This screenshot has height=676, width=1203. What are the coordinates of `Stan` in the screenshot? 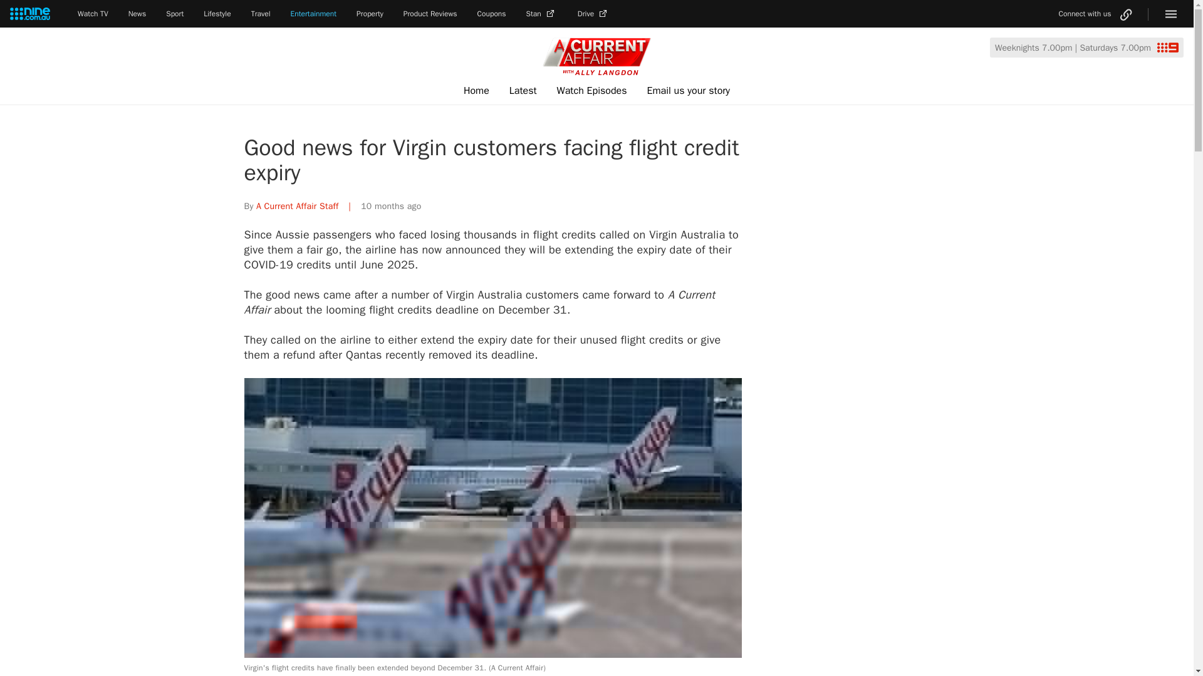 It's located at (542, 14).